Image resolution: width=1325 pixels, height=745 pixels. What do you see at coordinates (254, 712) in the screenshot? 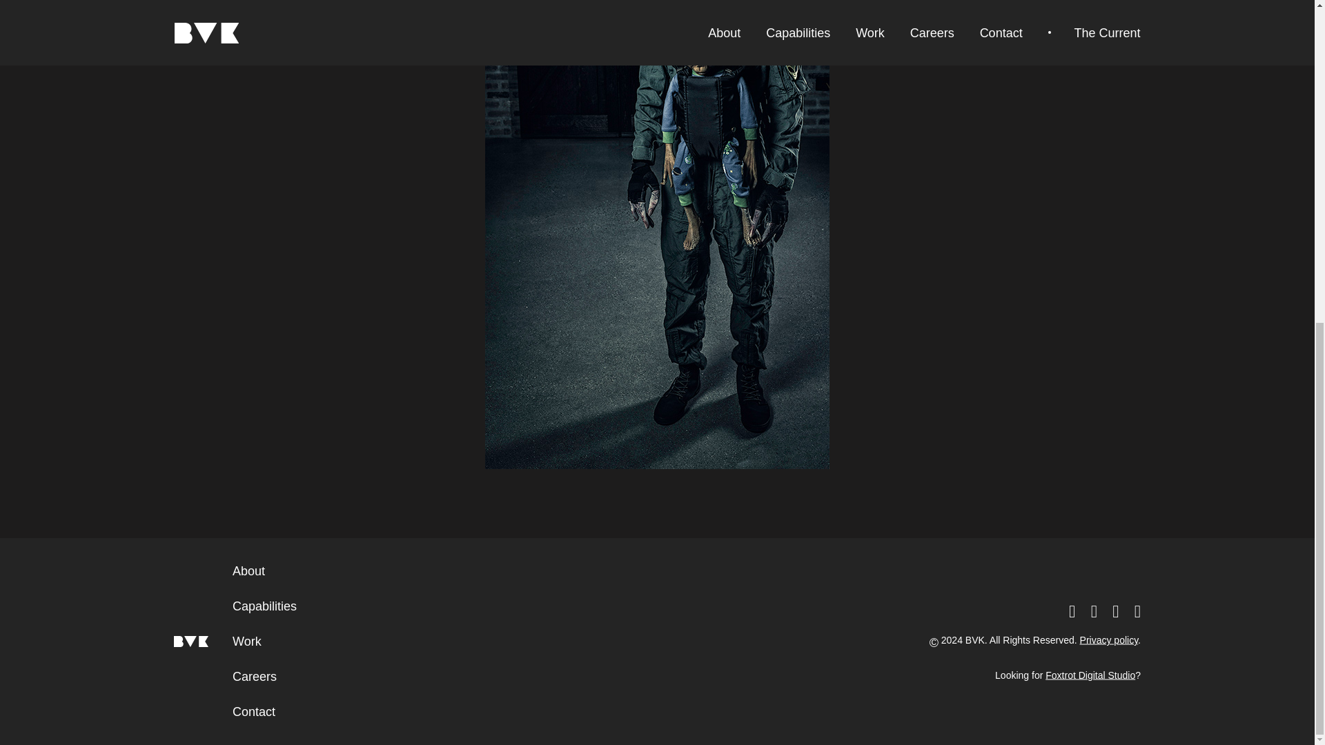
I see `Contact` at bounding box center [254, 712].